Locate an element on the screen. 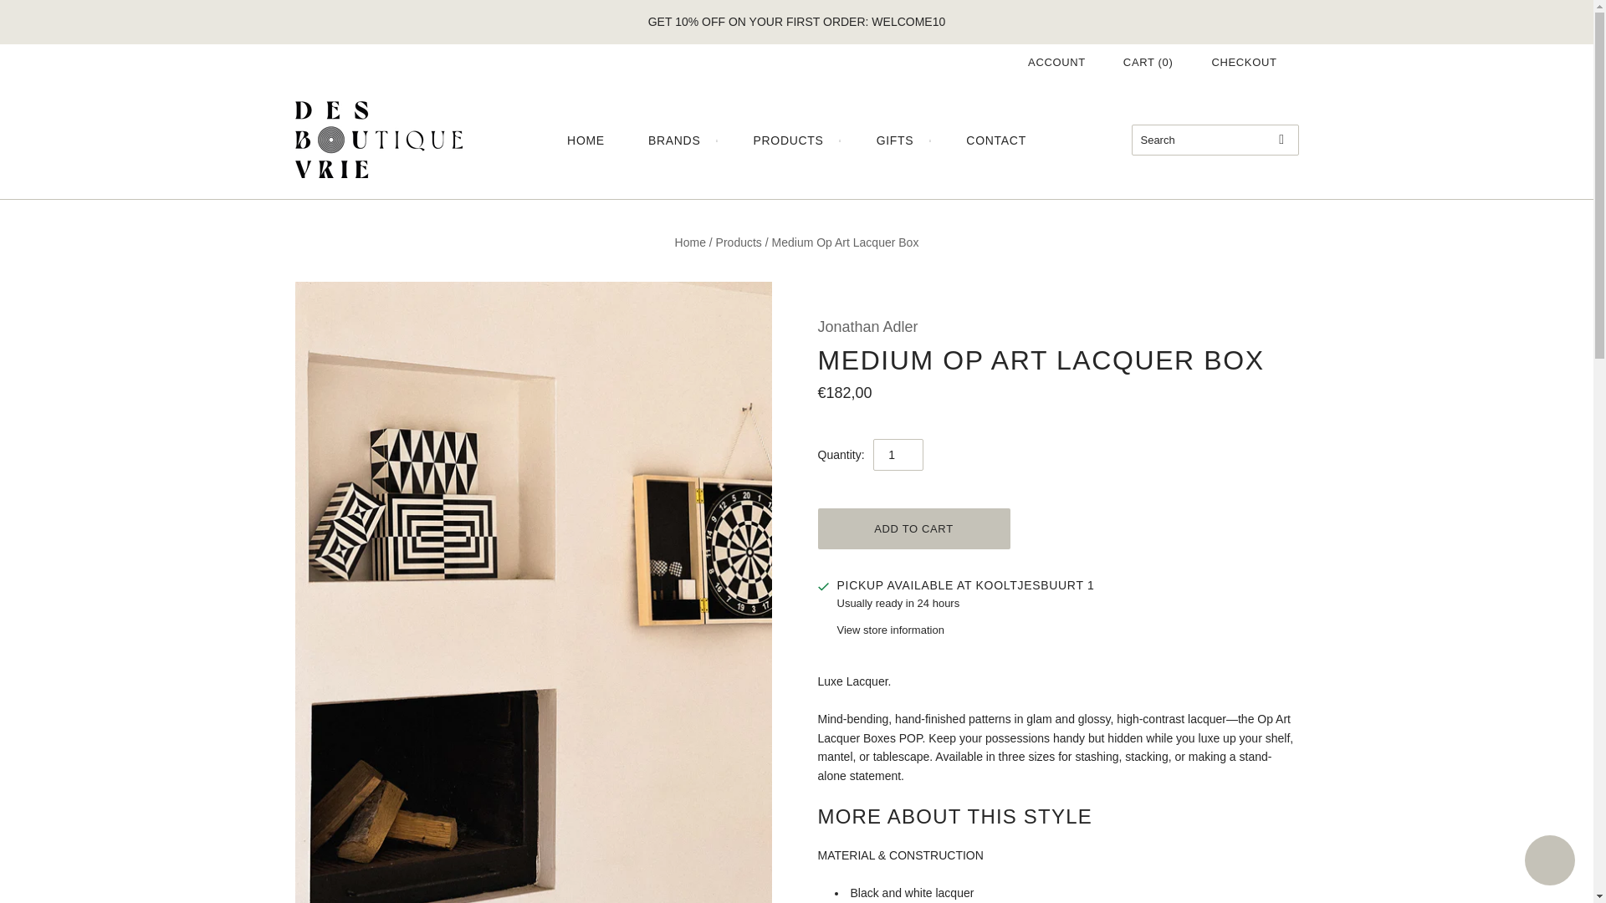 The image size is (1606, 903). CHECKOUT is located at coordinates (1243, 62).